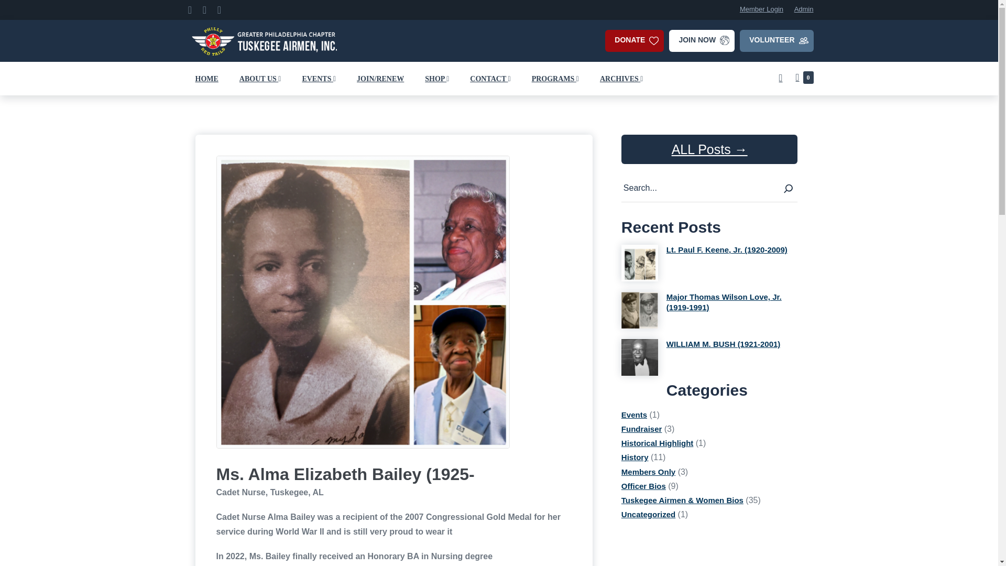  Describe the element at coordinates (776, 41) in the screenshot. I see `VOLUNTEER` at that location.